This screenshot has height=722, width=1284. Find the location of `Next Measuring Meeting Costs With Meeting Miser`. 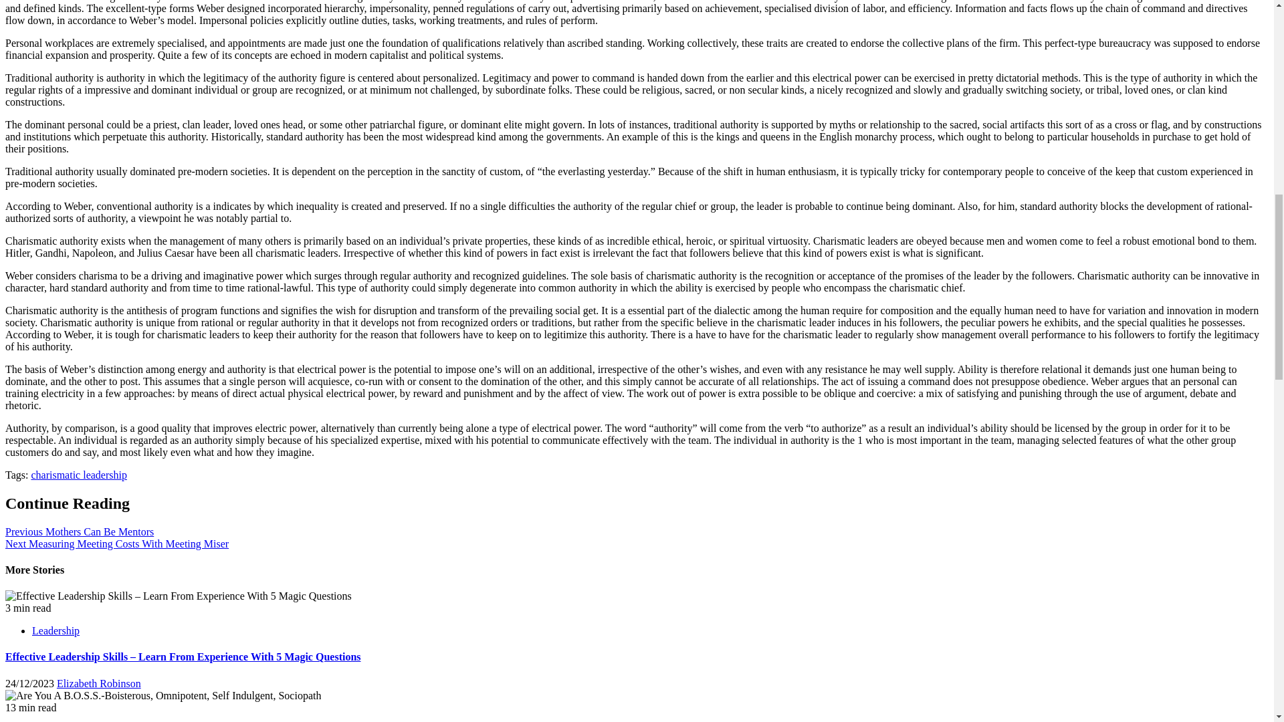

Next Measuring Meeting Costs With Meeting Miser is located at coordinates (116, 543).